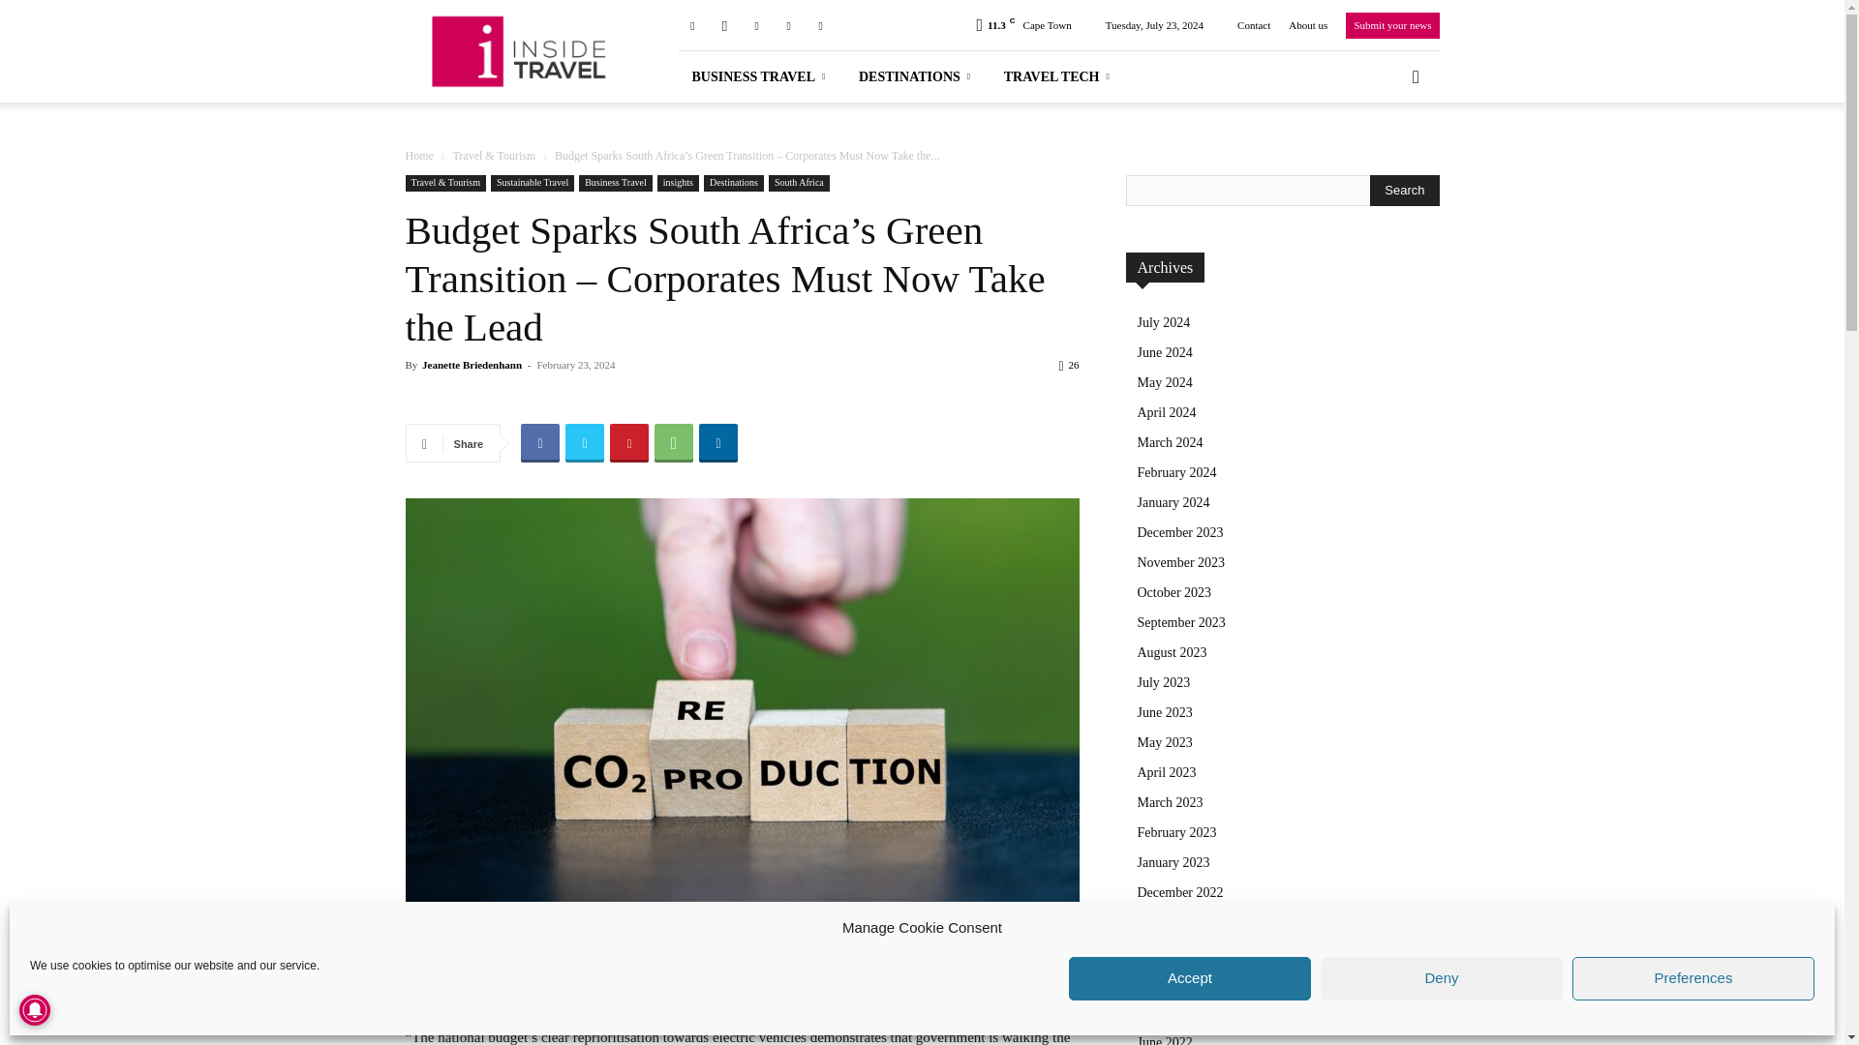 This screenshot has height=1045, width=1859. What do you see at coordinates (691, 24) in the screenshot?
I see `Facebook` at bounding box center [691, 24].